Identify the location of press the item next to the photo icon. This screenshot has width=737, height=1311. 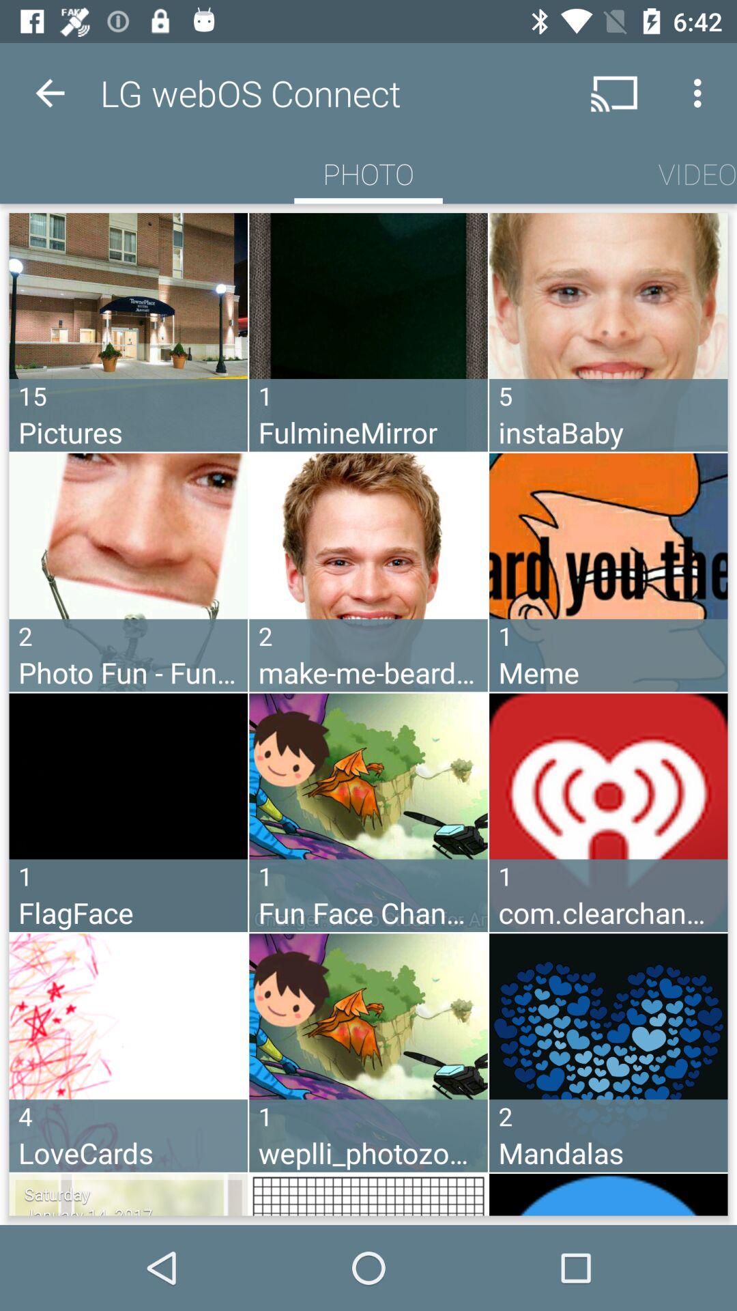
(697, 173).